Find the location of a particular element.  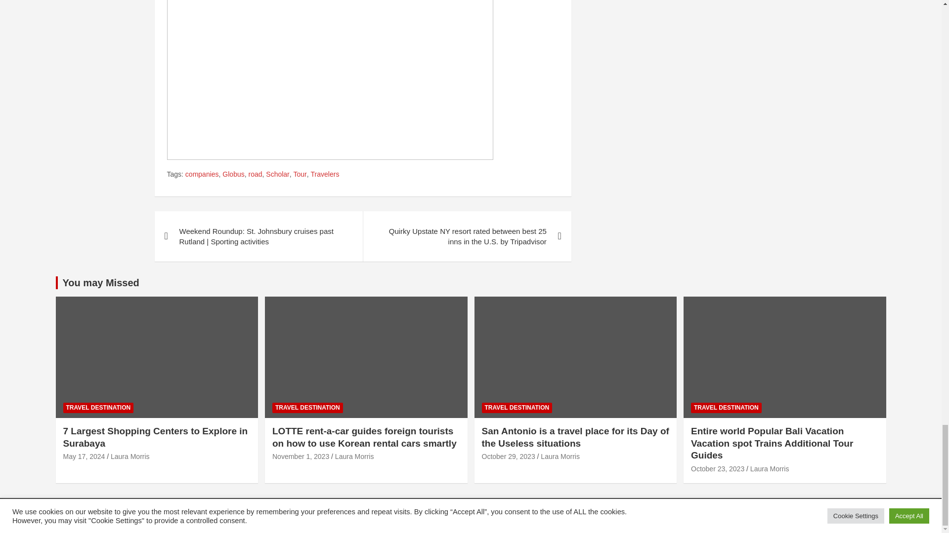

7 Largest Shopping Centers to Explore in Surabaya is located at coordinates (84, 456).